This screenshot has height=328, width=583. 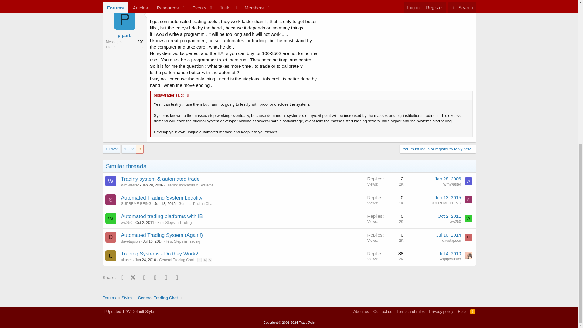 What do you see at coordinates (385, 182) in the screenshot?
I see `First message reaction score: 0` at bounding box center [385, 182].